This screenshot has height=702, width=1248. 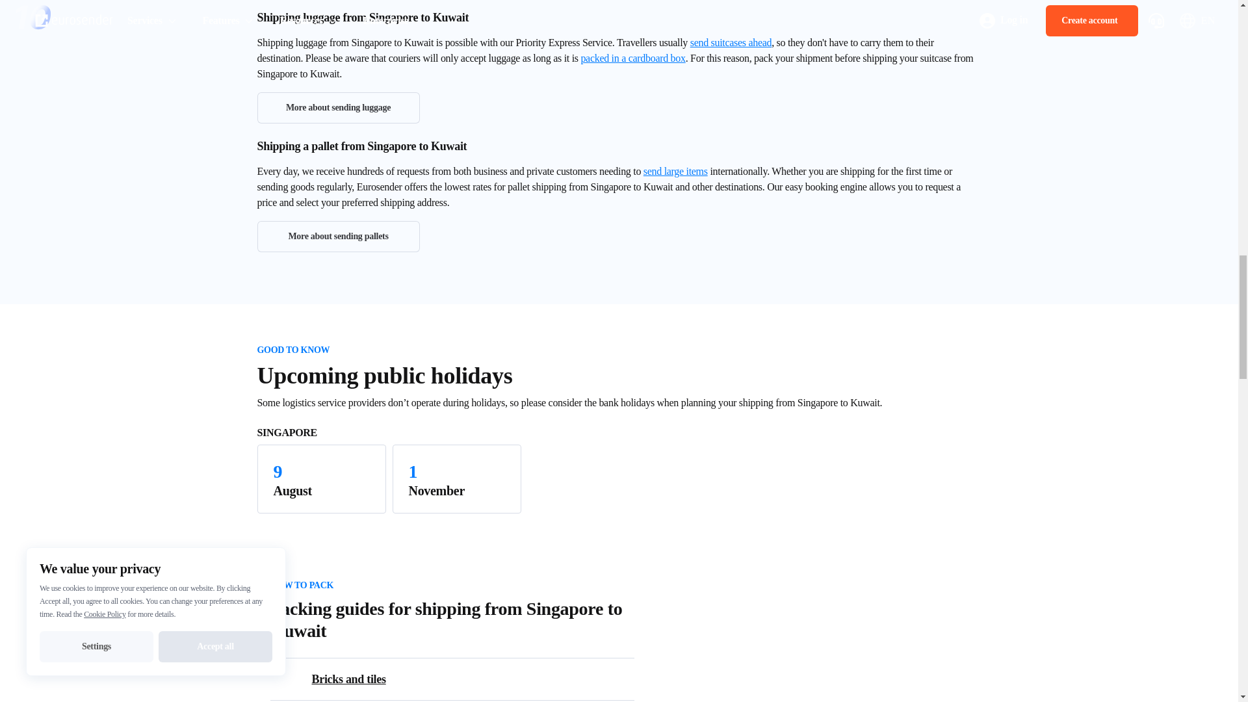 What do you see at coordinates (731, 43) in the screenshot?
I see `send suitcases ahead` at bounding box center [731, 43].